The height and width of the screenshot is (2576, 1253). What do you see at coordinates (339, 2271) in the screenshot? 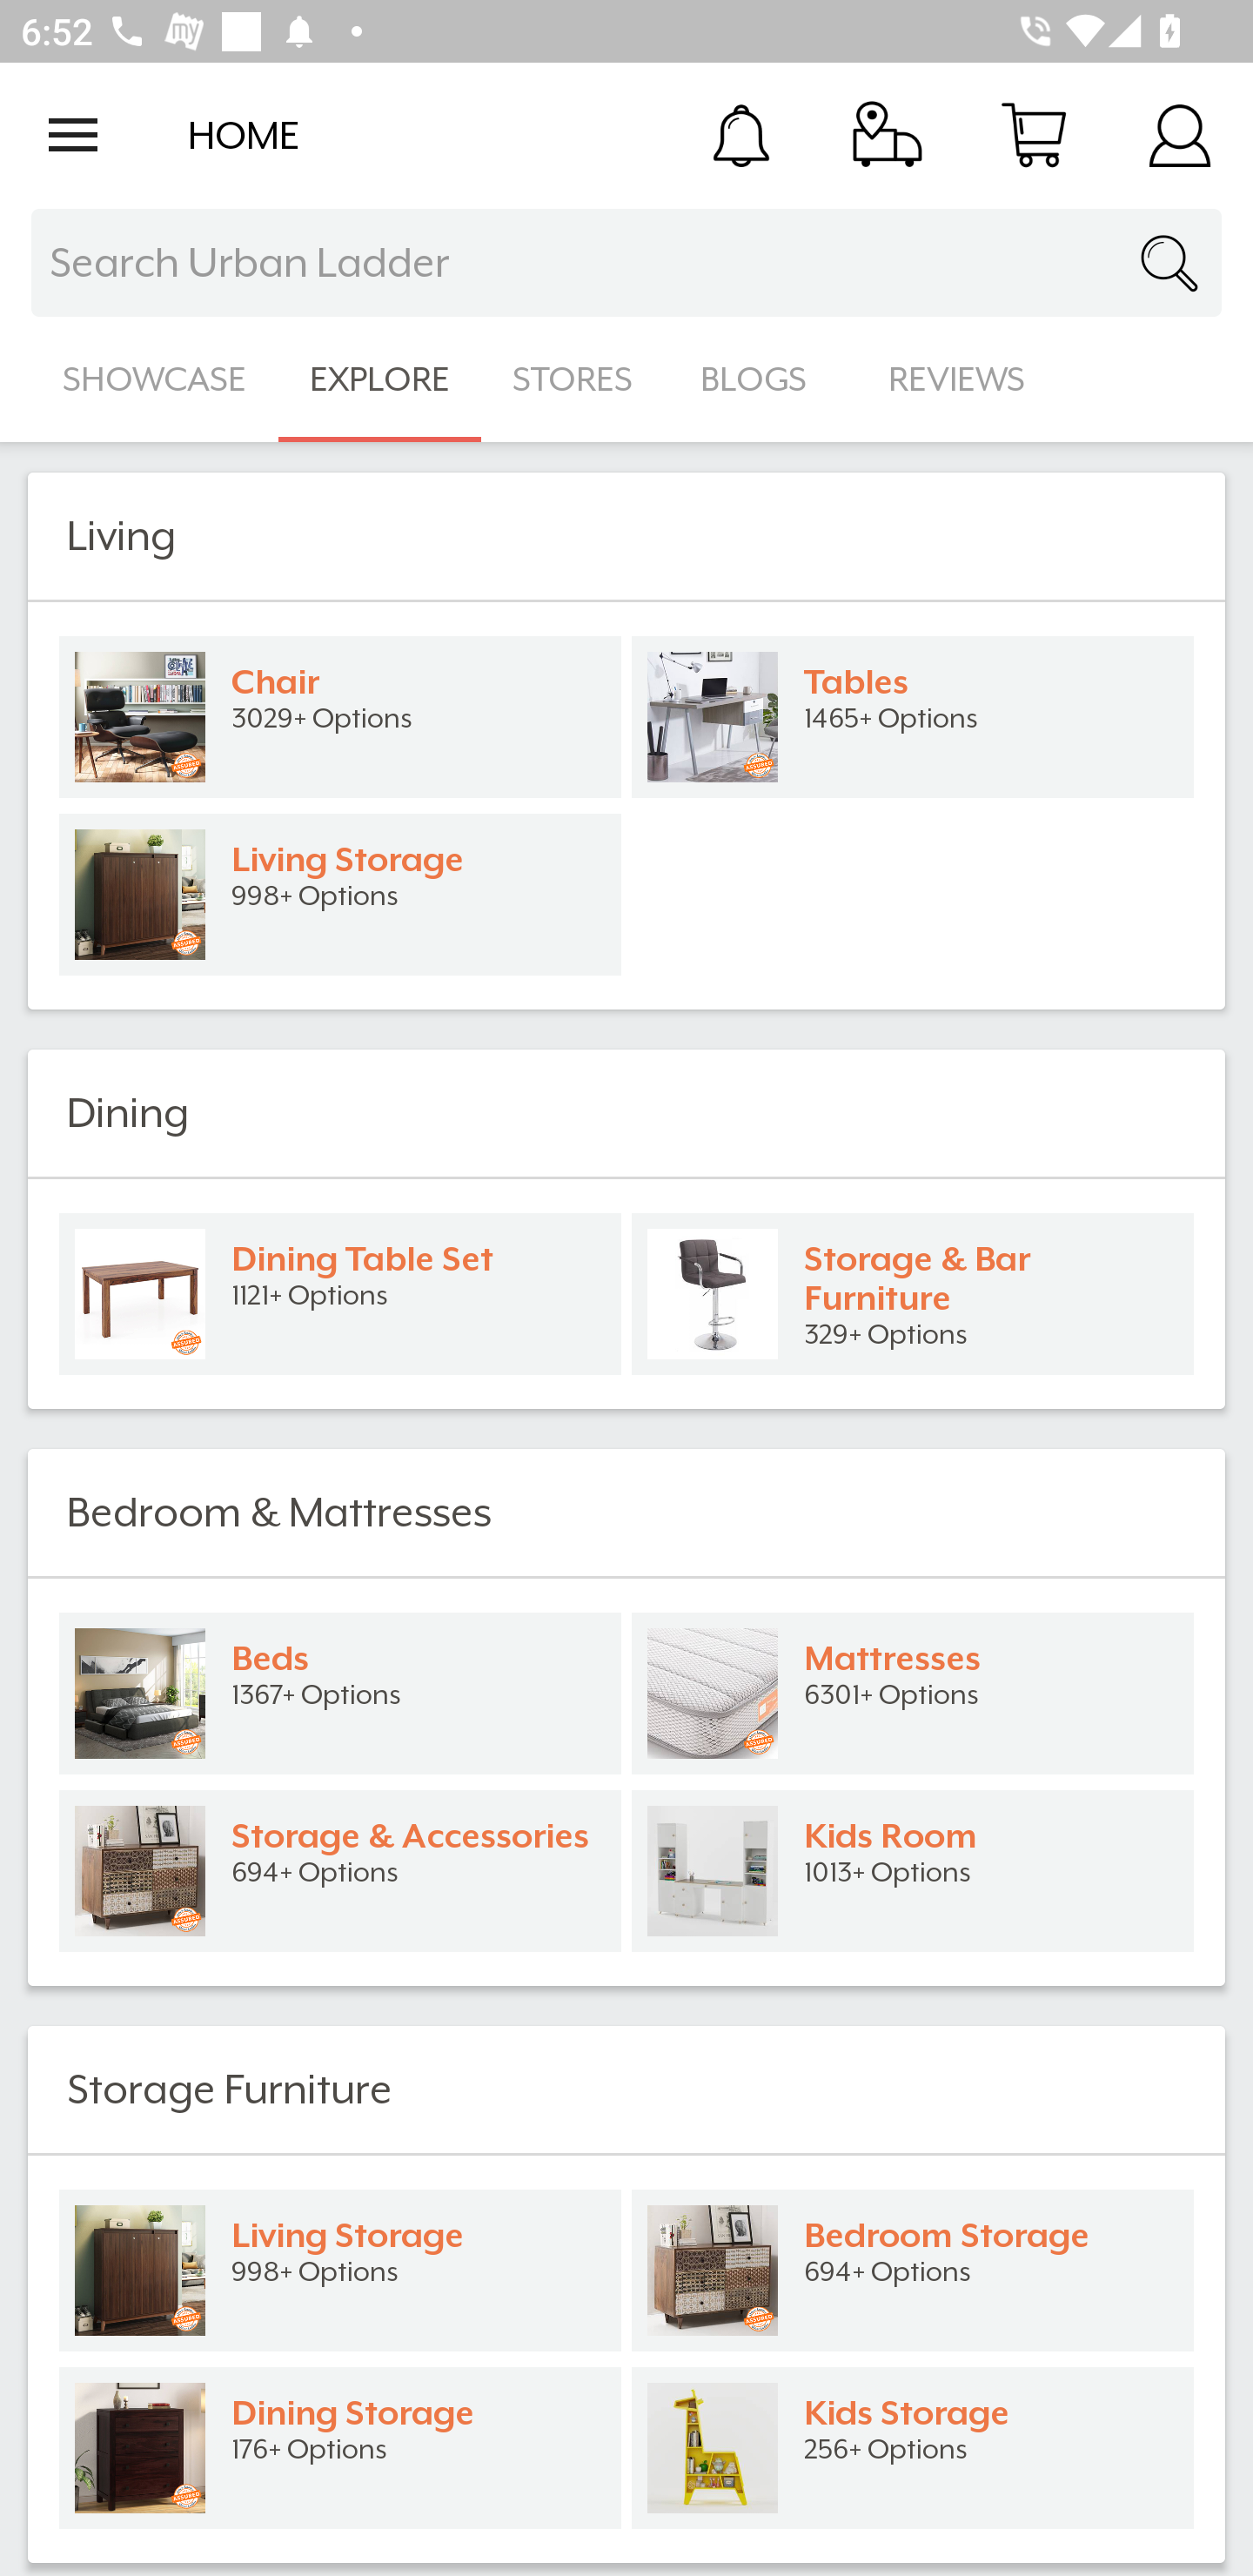
I see `Living Storage 998+ Options` at bounding box center [339, 2271].